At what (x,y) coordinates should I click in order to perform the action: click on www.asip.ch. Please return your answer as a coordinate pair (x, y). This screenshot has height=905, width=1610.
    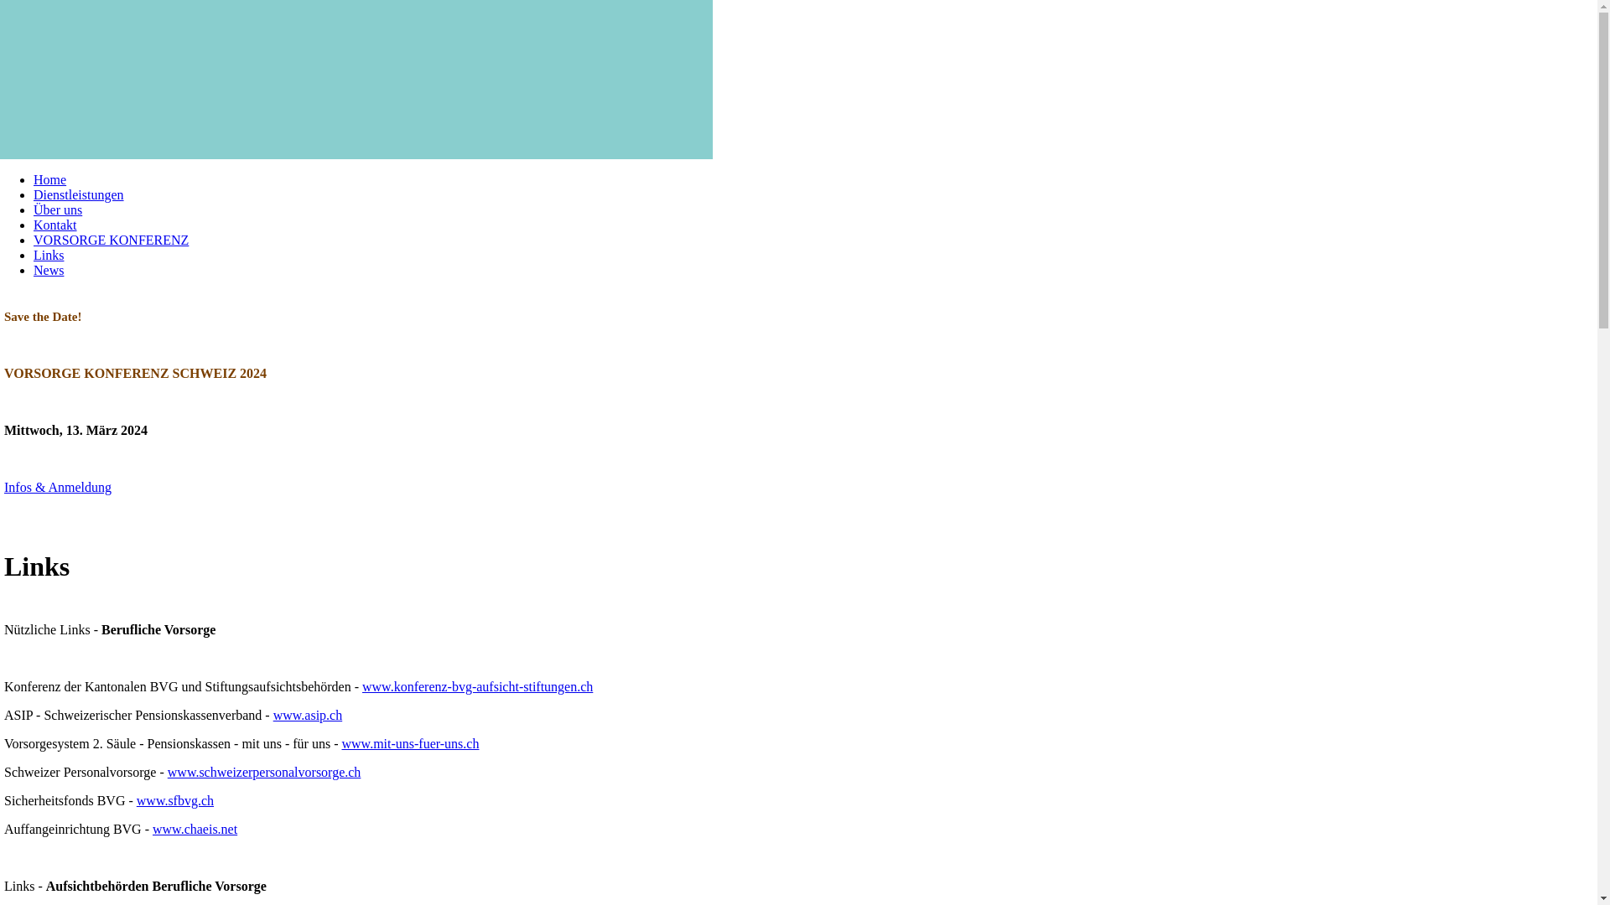
    Looking at the image, I should click on (309, 716).